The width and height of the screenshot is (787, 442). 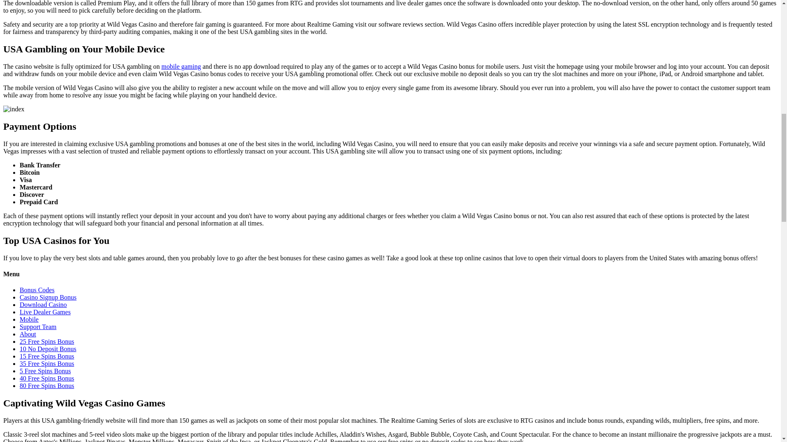 I want to click on 80 Free Spins Bonus, so click(x=47, y=386).